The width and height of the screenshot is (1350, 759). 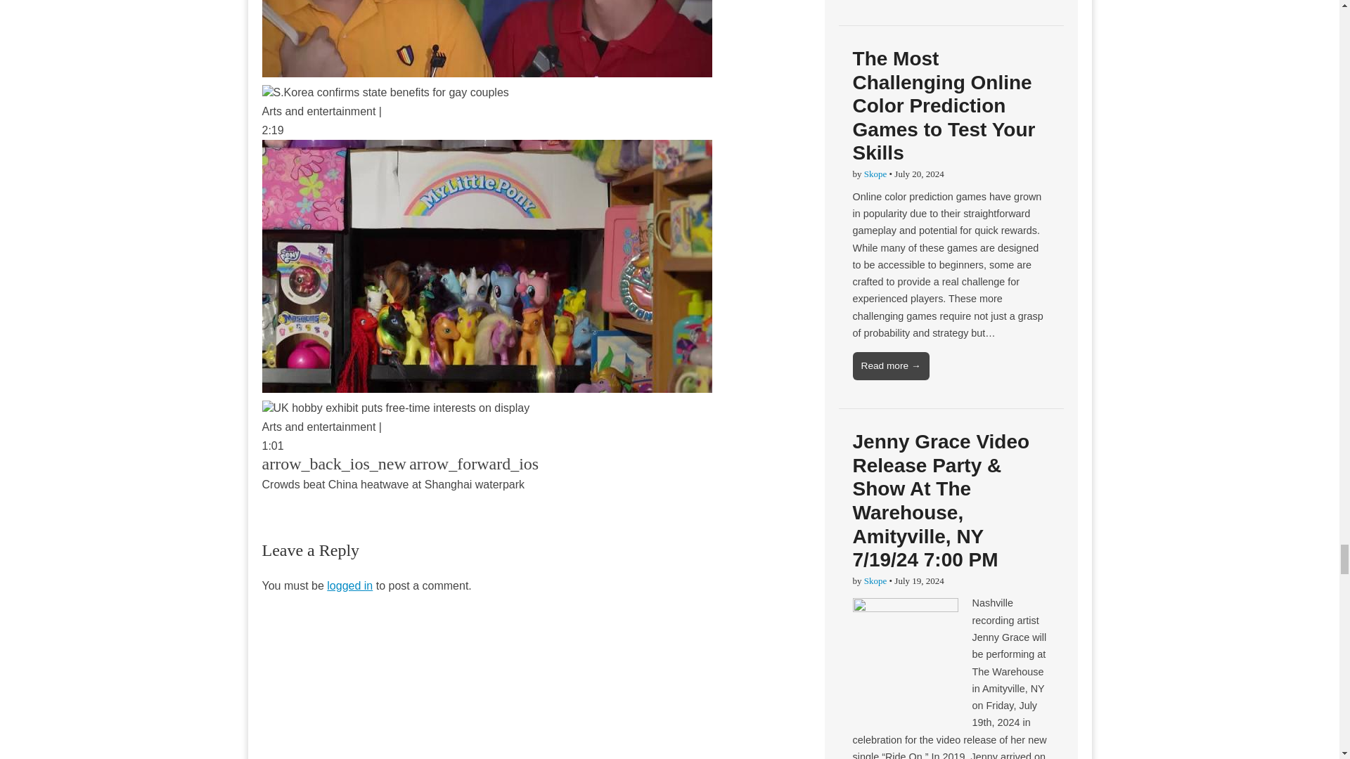 What do you see at coordinates (349, 586) in the screenshot?
I see `logged in` at bounding box center [349, 586].